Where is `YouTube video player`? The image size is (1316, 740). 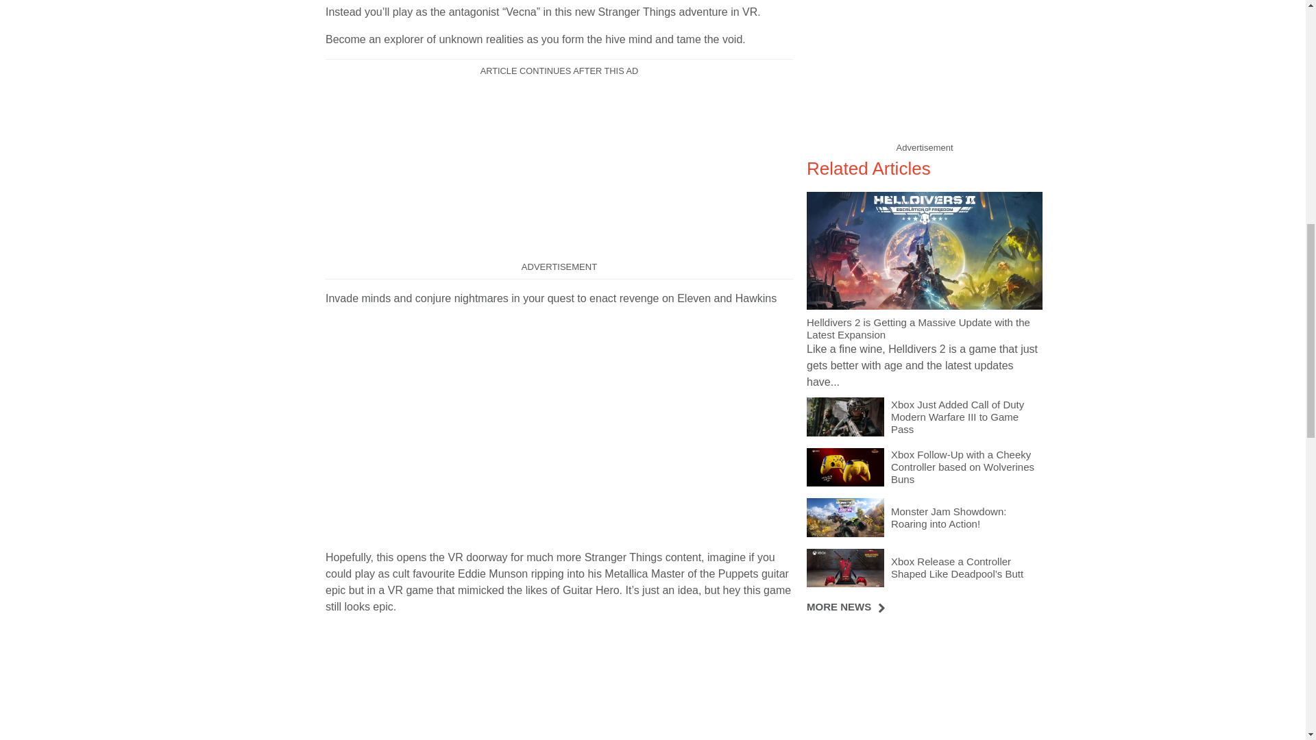 YouTube video player is located at coordinates (517, 682).